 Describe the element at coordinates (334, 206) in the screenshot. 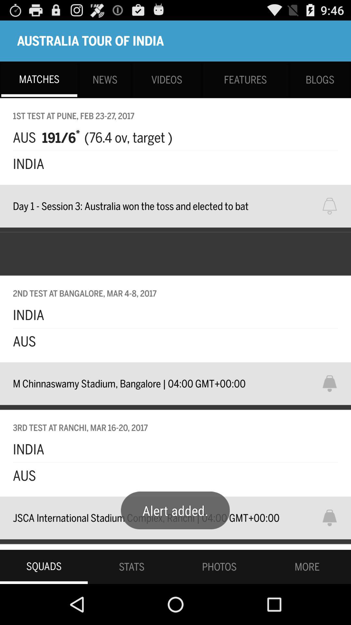

I see `select for notification` at that location.